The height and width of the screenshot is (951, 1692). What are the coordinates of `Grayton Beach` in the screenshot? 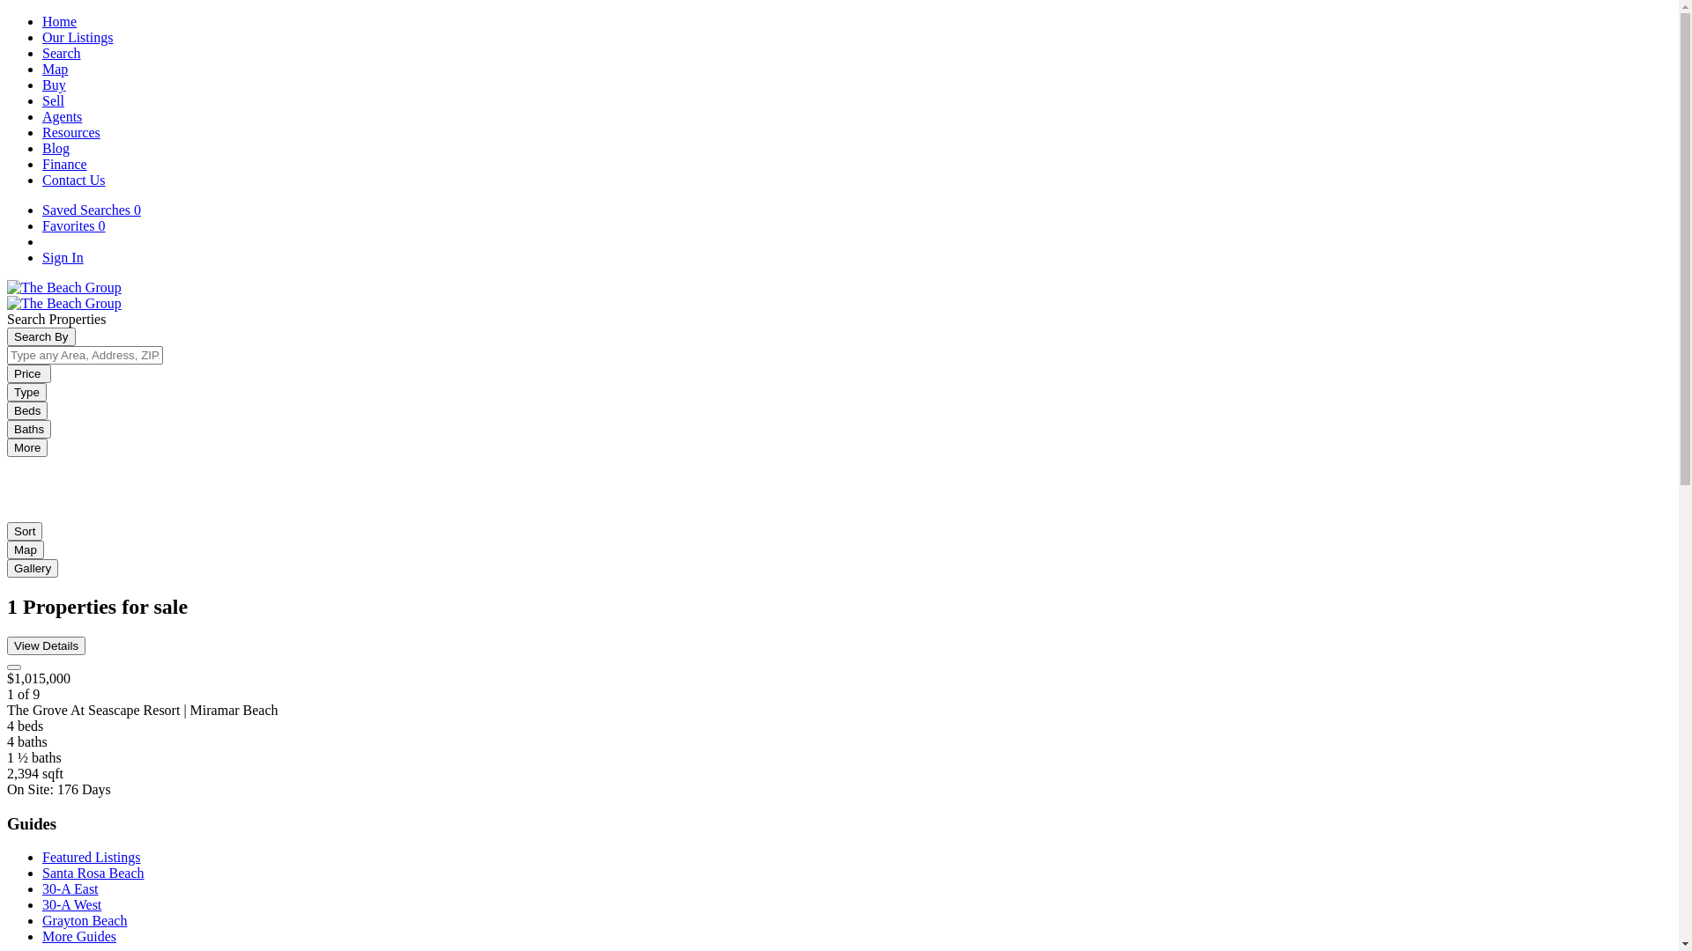 It's located at (85, 921).